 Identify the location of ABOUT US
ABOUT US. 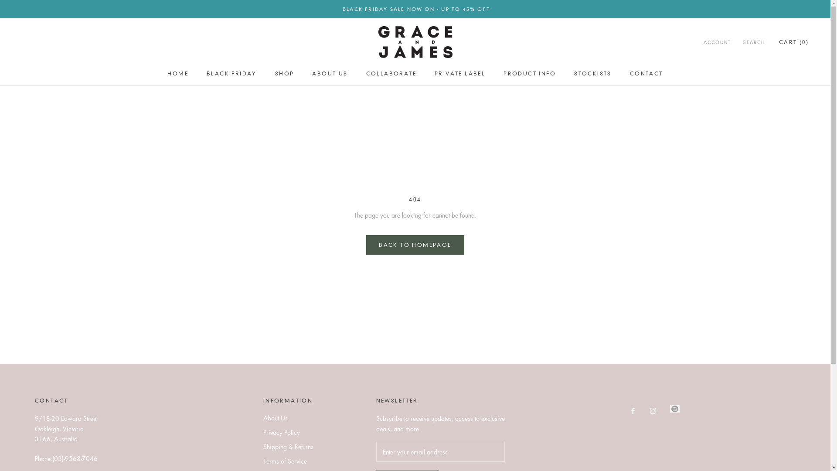
(330, 73).